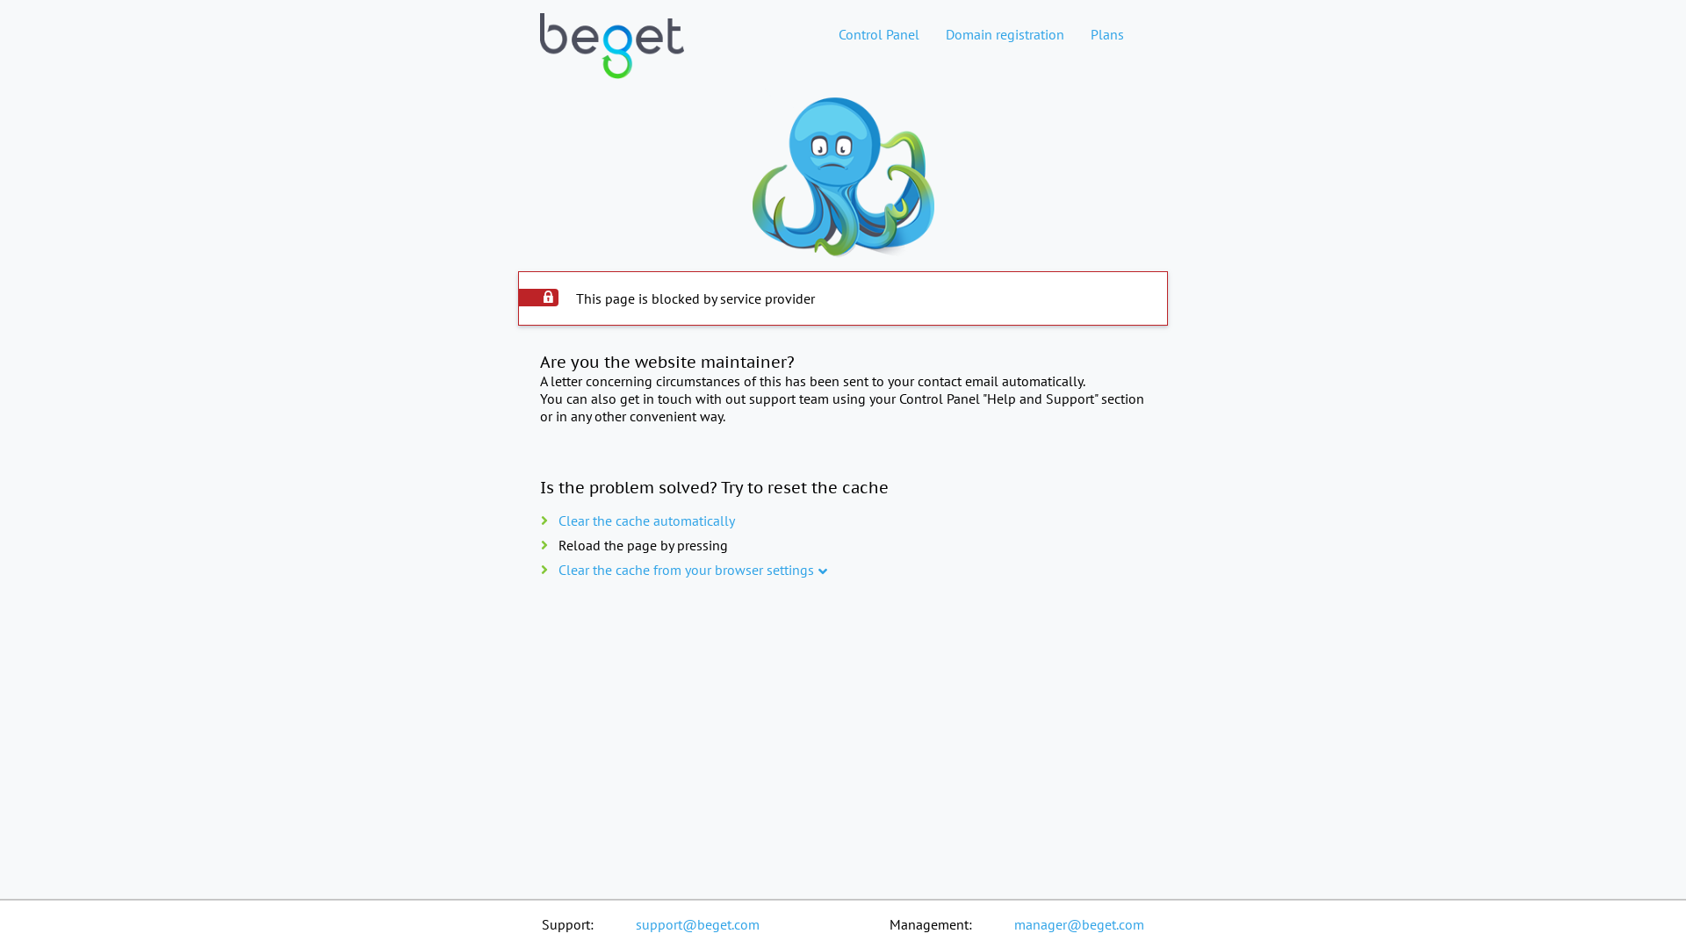 The image size is (1686, 948). What do you see at coordinates (612, 61) in the screenshot?
I see `Web hosting home page` at bounding box center [612, 61].